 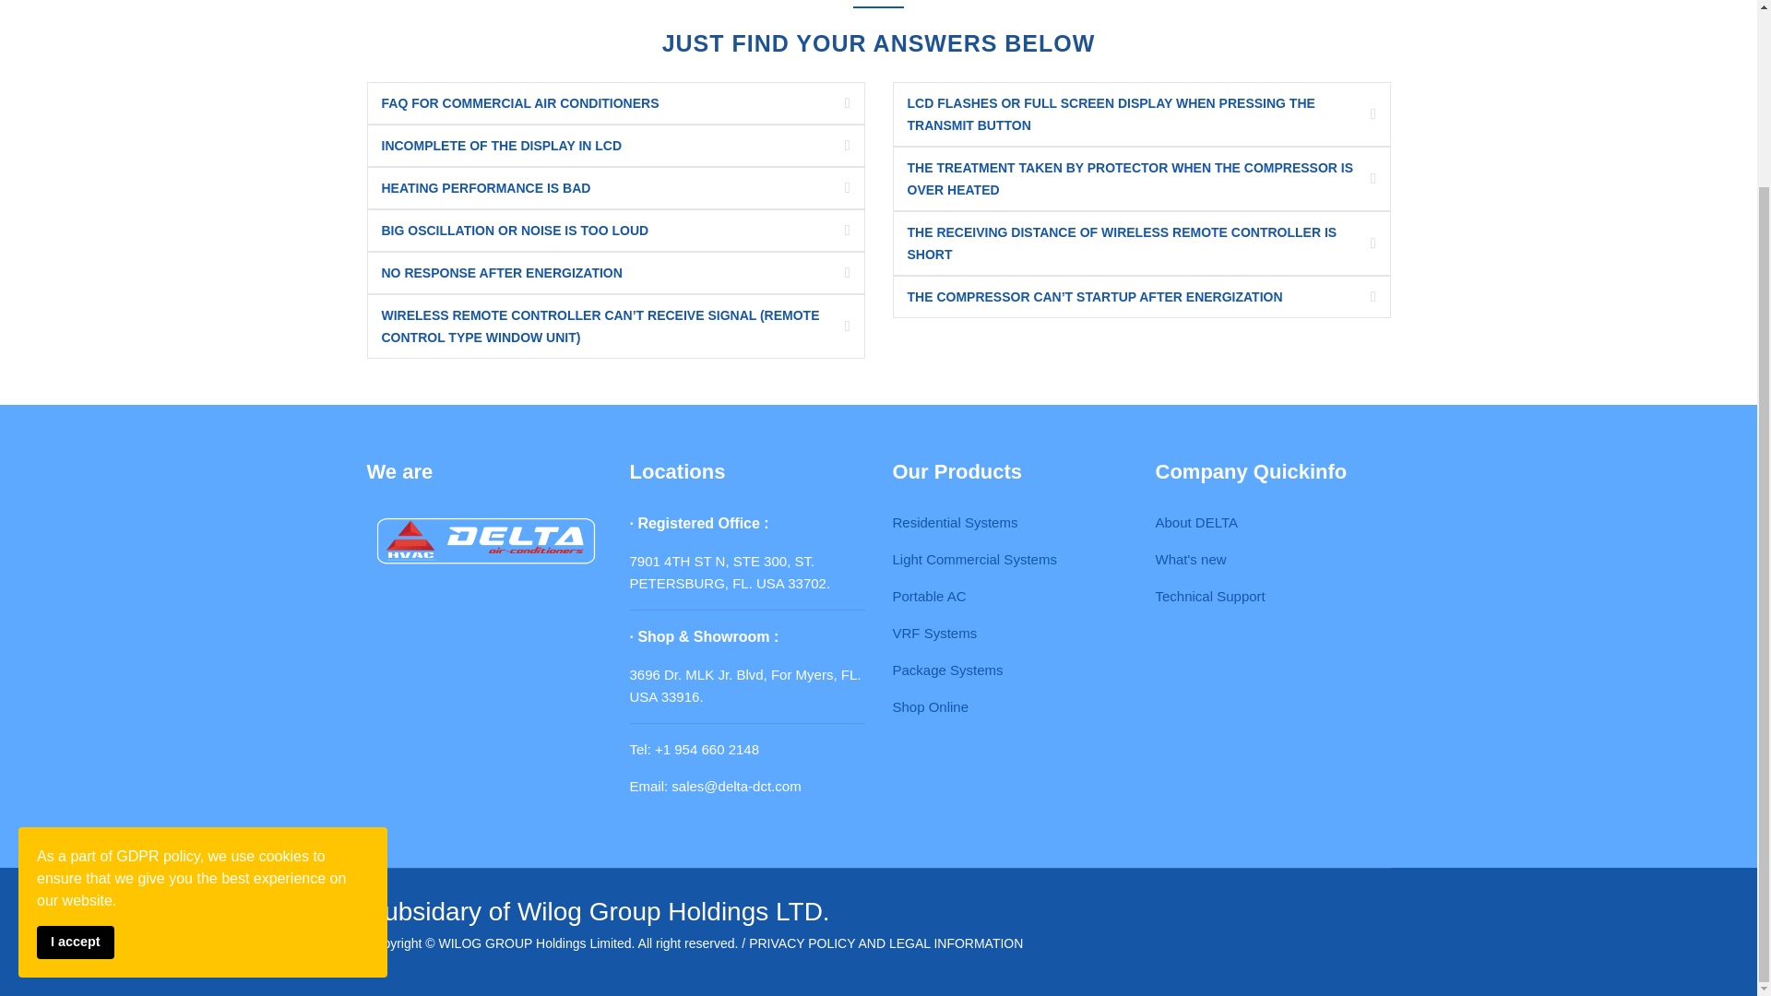 What do you see at coordinates (974, 559) in the screenshot?
I see `Light Commercial Systems` at bounding box center [974, 559].